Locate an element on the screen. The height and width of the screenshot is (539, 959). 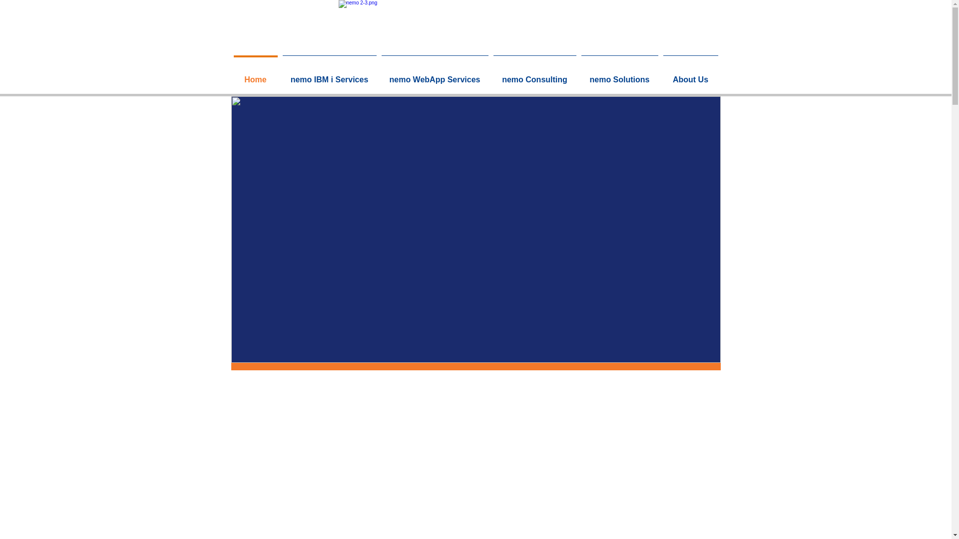
nemo Solutions is located at coordinates (619, 75).